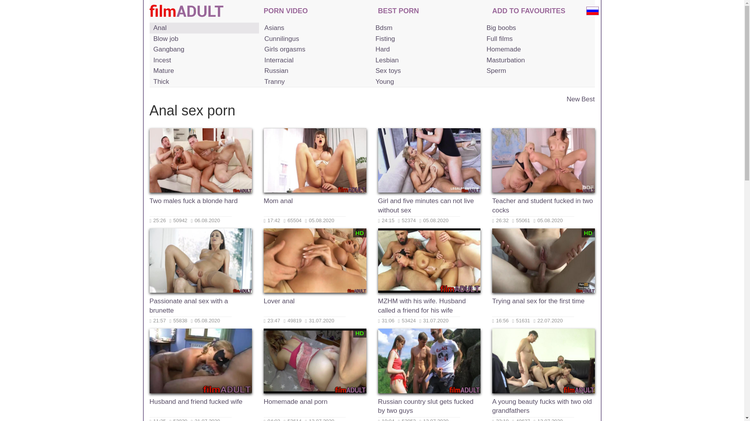  Describe the element at coordinates (315, 60) in the screenshot. I see `Interracial` at that location.